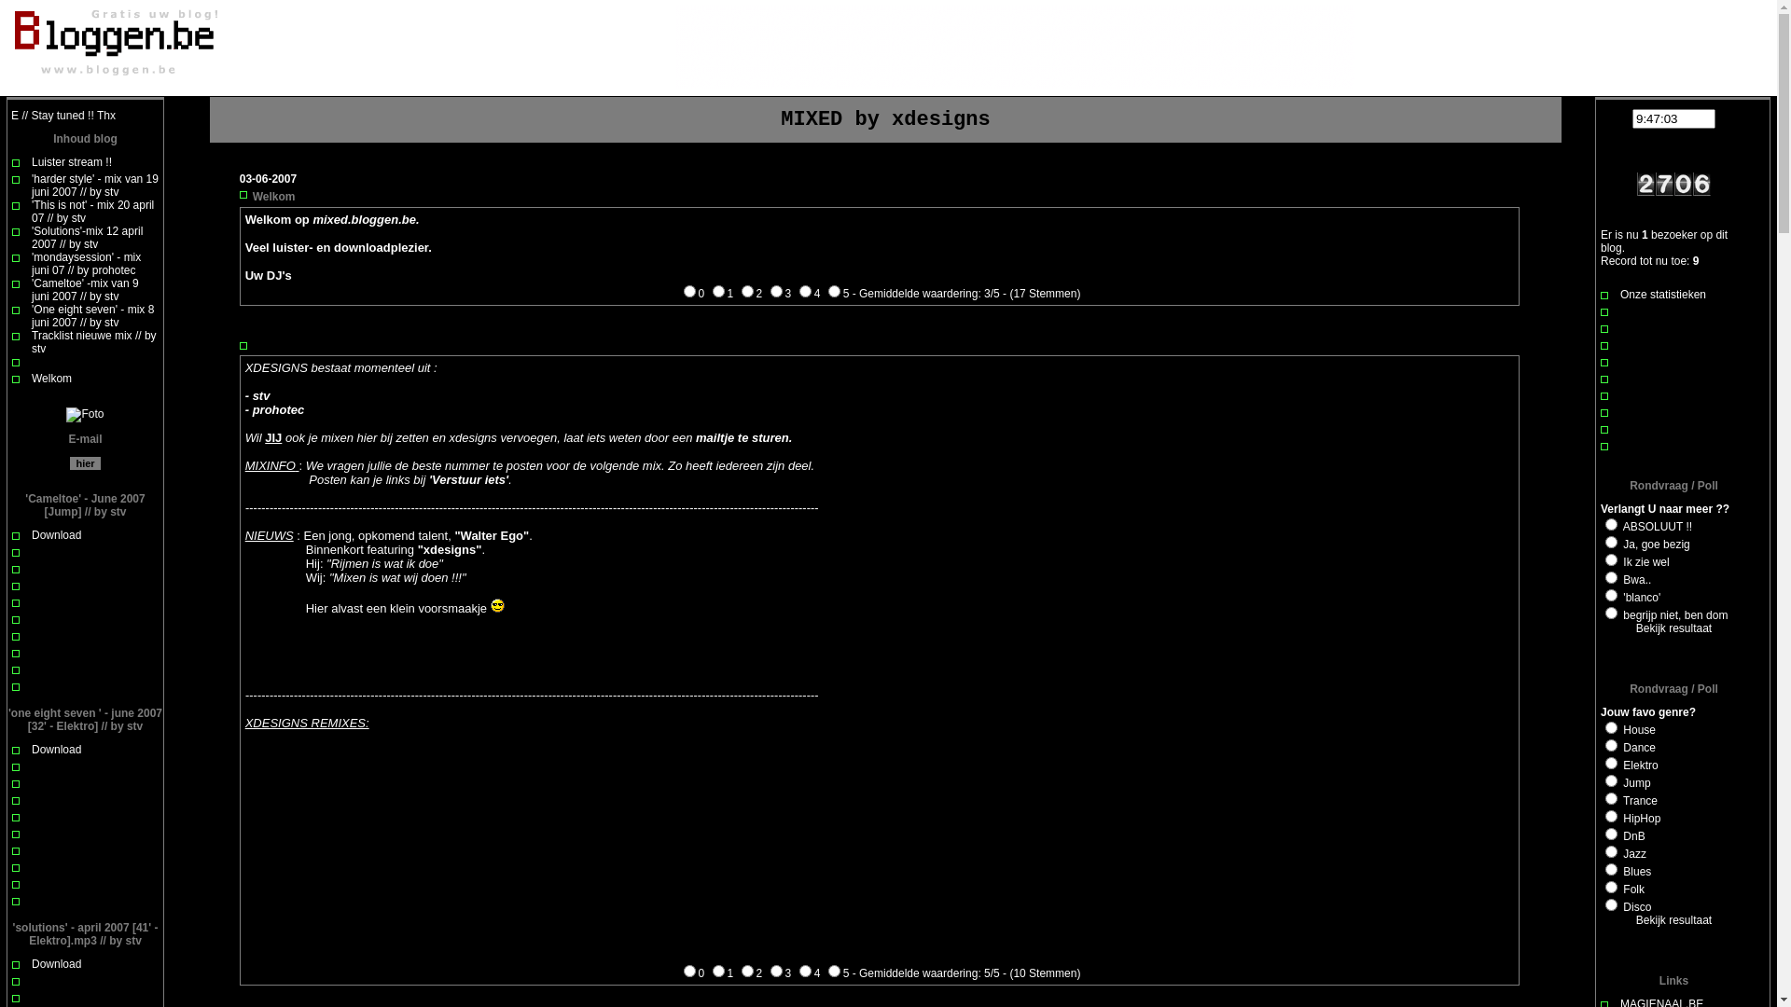 The image size is (1791, 1007). I want to click on A9, so click(1612, 869).